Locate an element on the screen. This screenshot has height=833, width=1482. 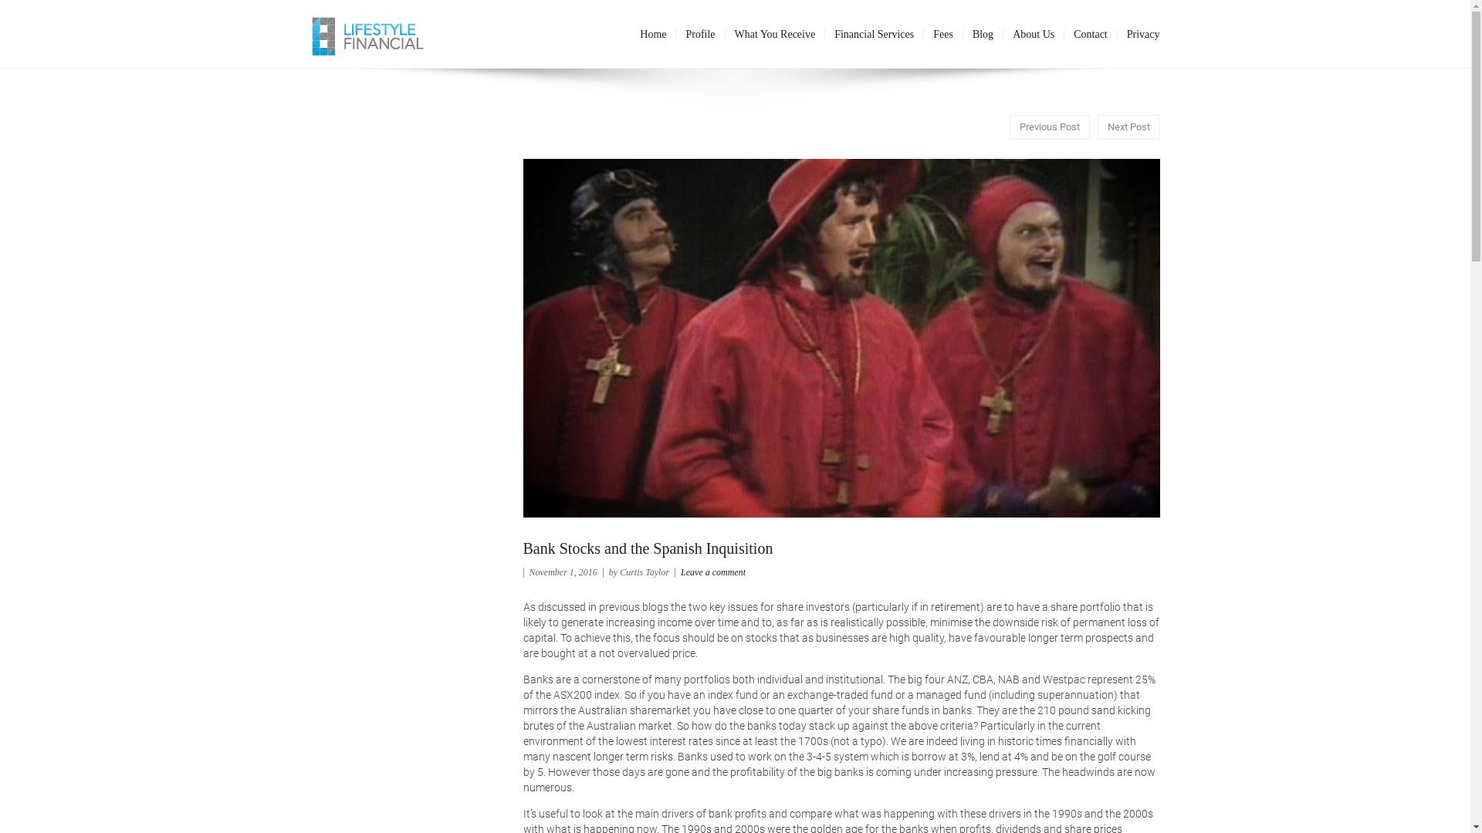
Home is located at coordinates (653, 34).